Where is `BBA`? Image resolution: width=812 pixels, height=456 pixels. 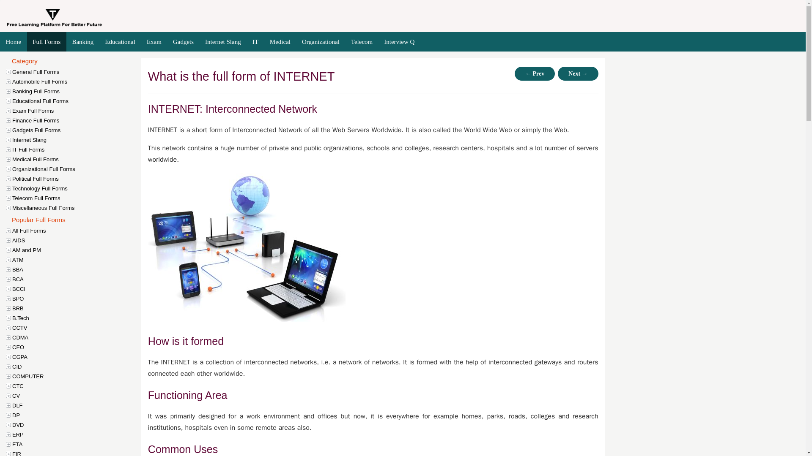 BBA is located at coordinates (77, 269).